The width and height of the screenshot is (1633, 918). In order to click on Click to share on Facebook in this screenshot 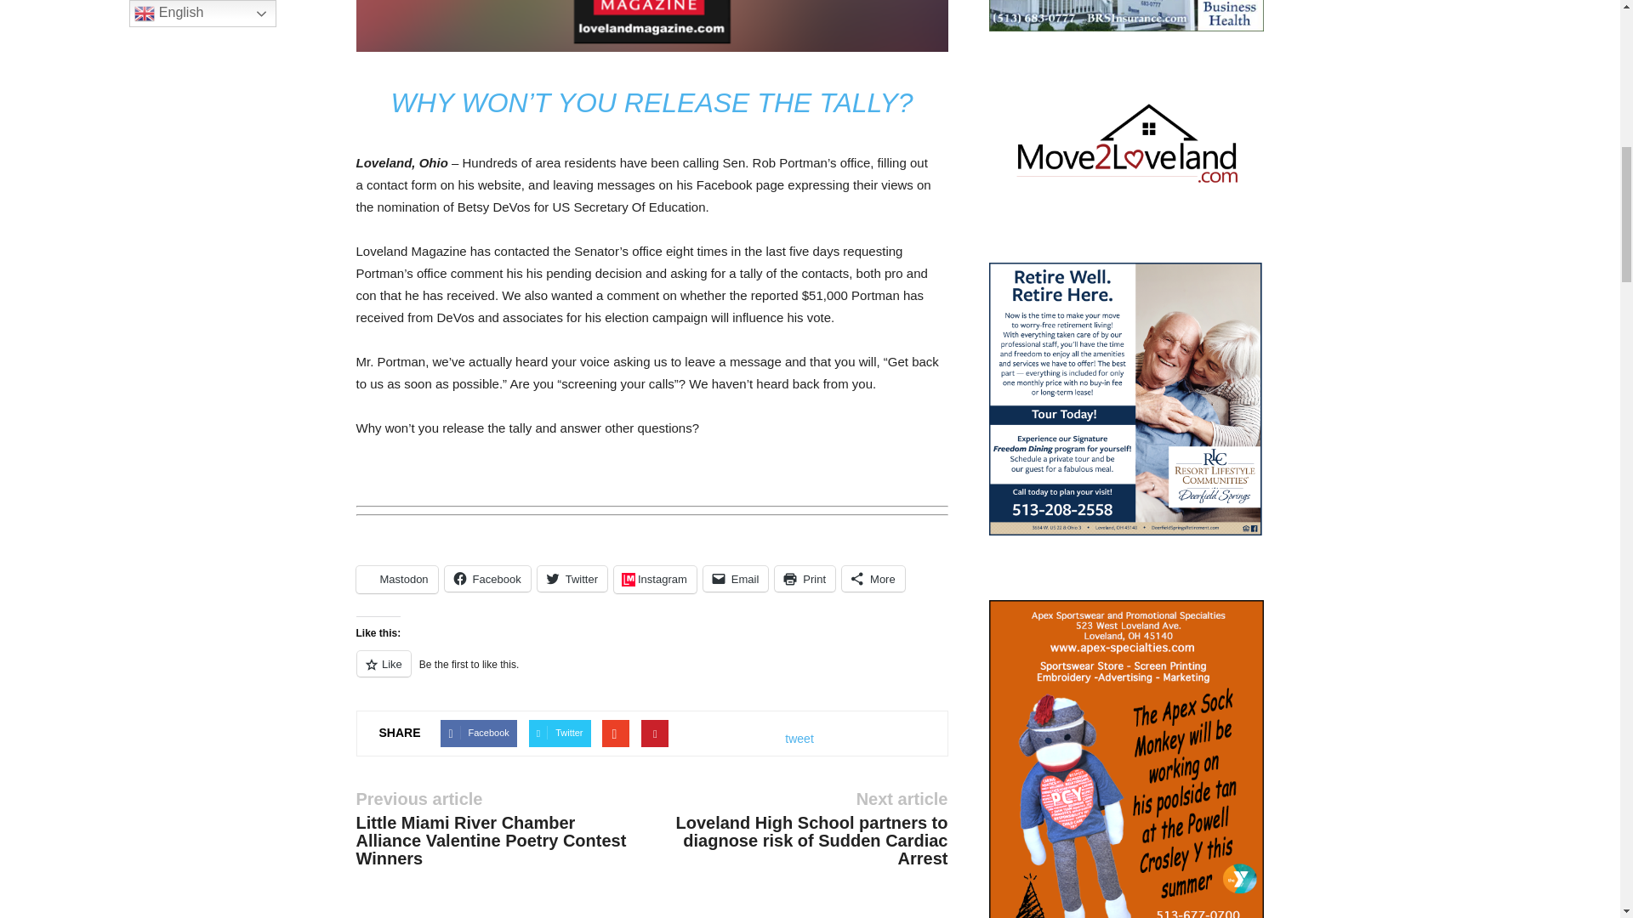, I will do `click(487, 578)`.